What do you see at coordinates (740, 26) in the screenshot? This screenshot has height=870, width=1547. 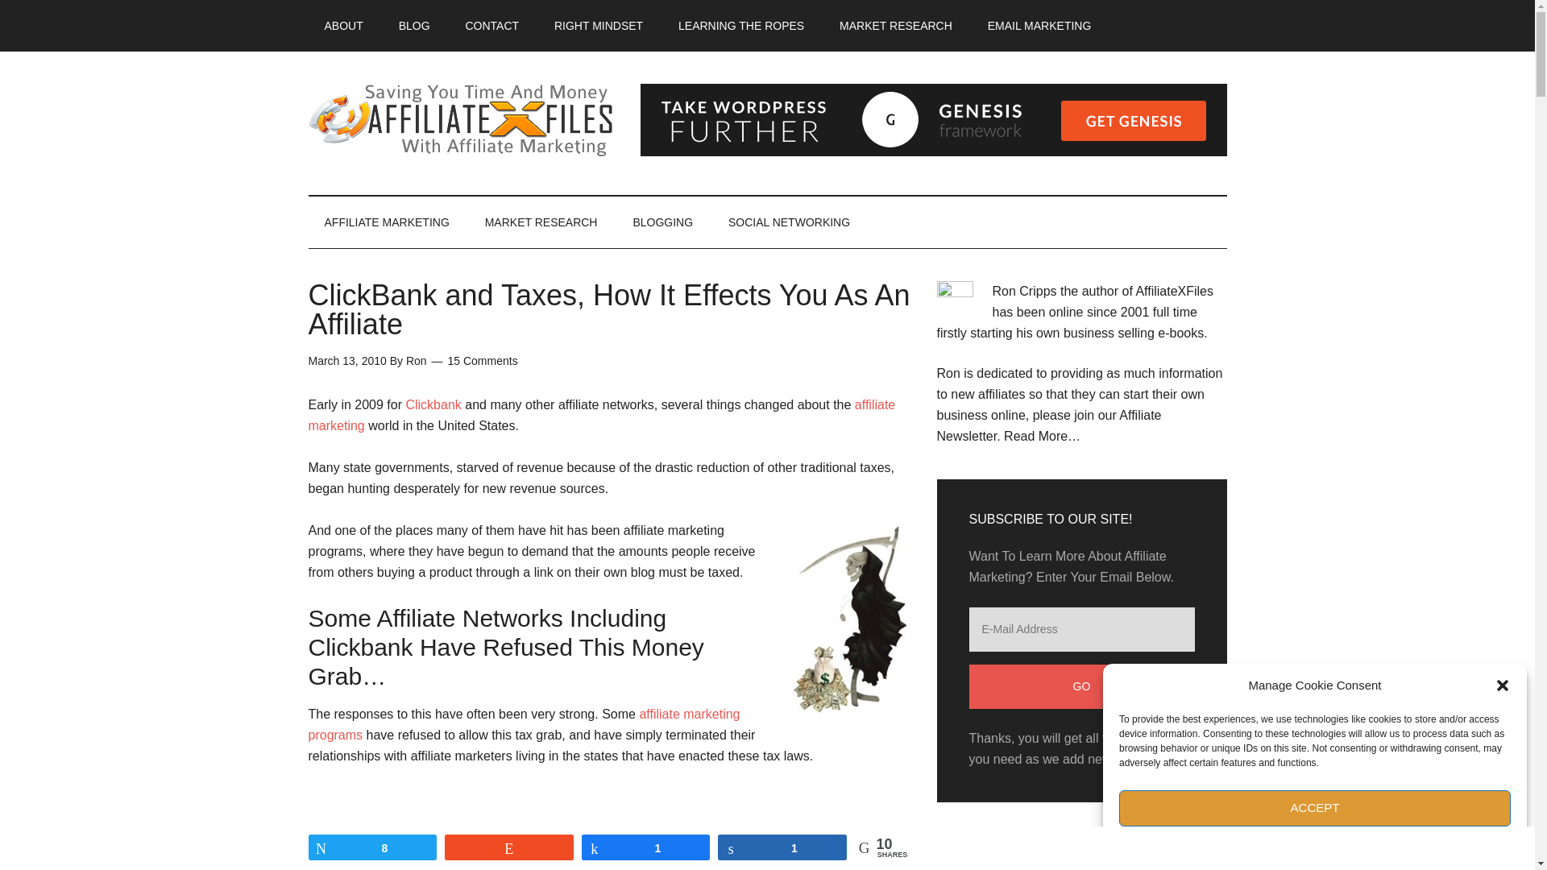 I see `LEARNING THE ROPES` at bounding box center [740, 26].